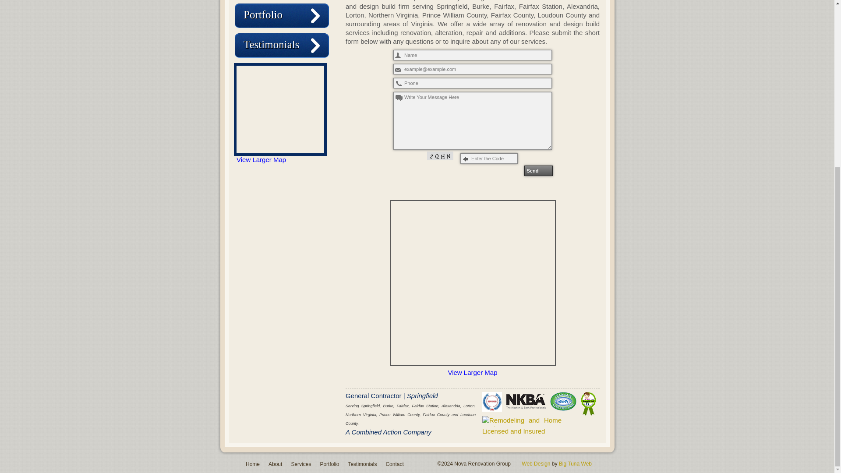  Describe the element at coordinates (272, 44) in the screenshot. I see `Testimonials` at that location.